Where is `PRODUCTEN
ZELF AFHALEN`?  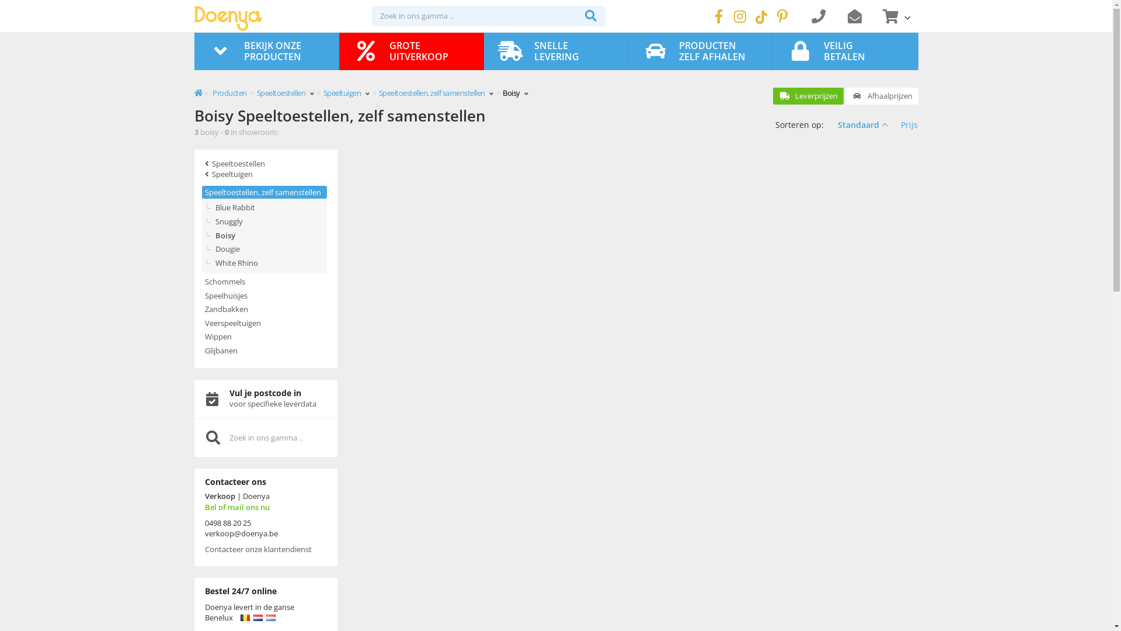
PRODUCTEN
ZELF AFHALEN is located at coordinates (701, 51).